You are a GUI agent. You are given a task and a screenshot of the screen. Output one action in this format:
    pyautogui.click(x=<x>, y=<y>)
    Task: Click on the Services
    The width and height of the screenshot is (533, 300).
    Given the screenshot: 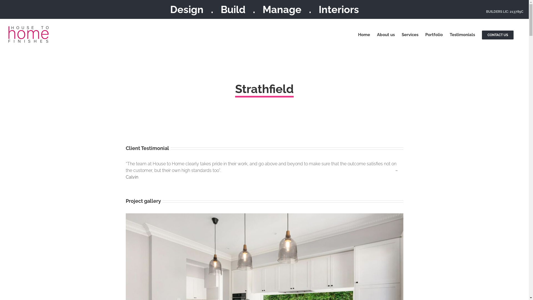 What is the action you would take?
    pyautogui.click(x=410, y=34)
    